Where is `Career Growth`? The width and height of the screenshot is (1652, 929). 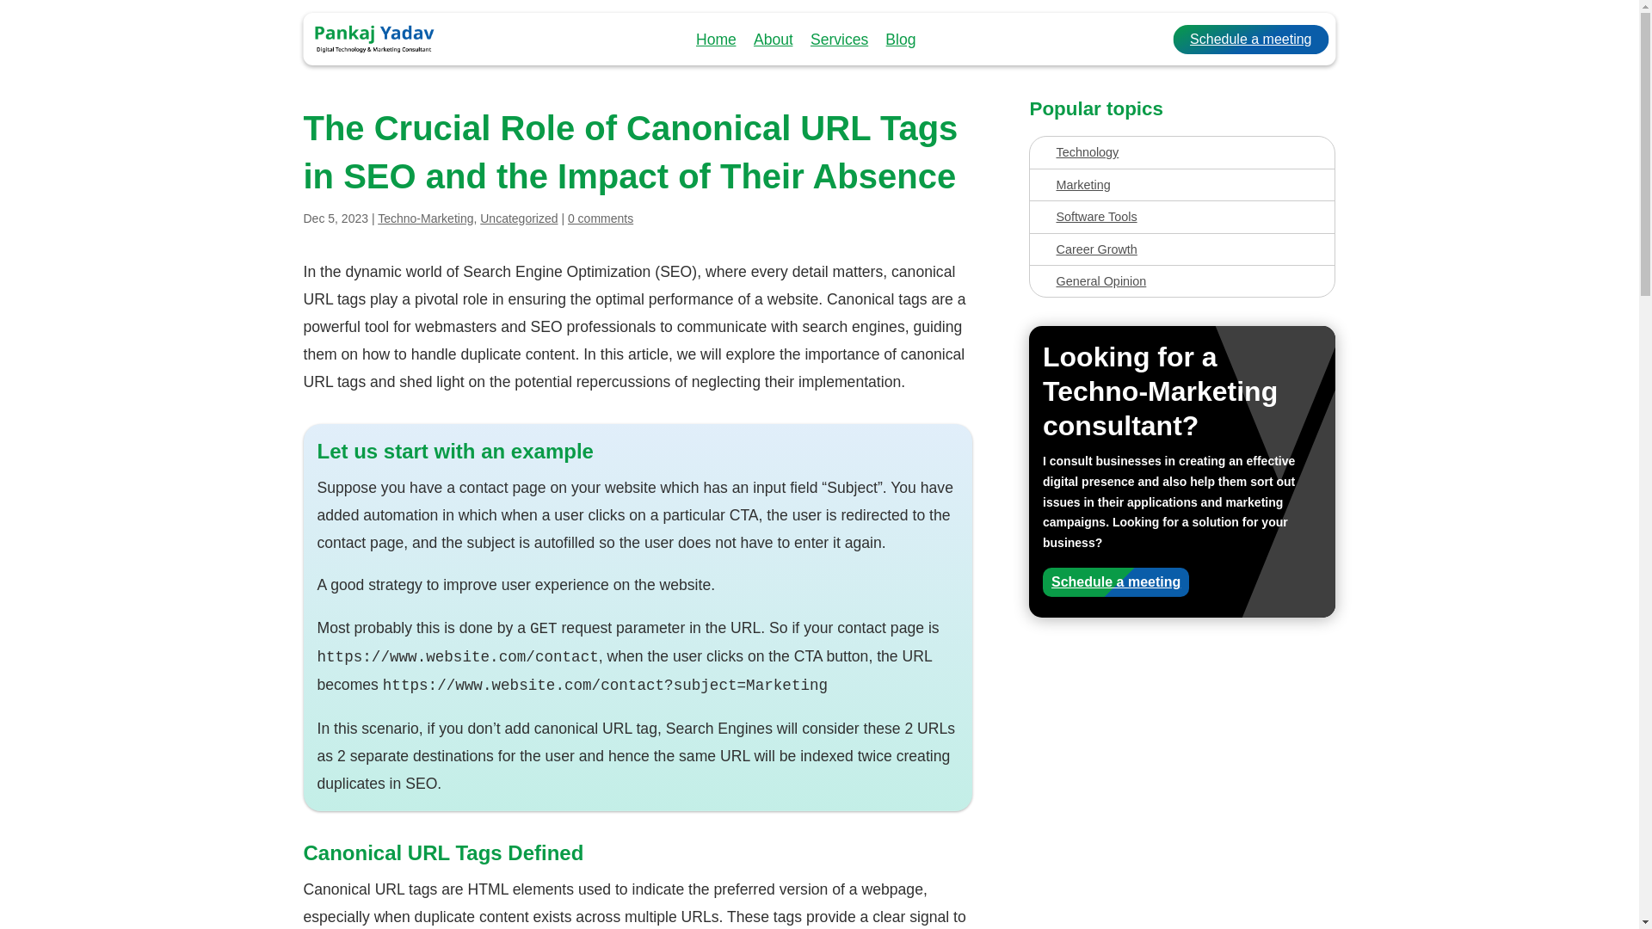 Career Growth is located at coordinates (1181, 249).